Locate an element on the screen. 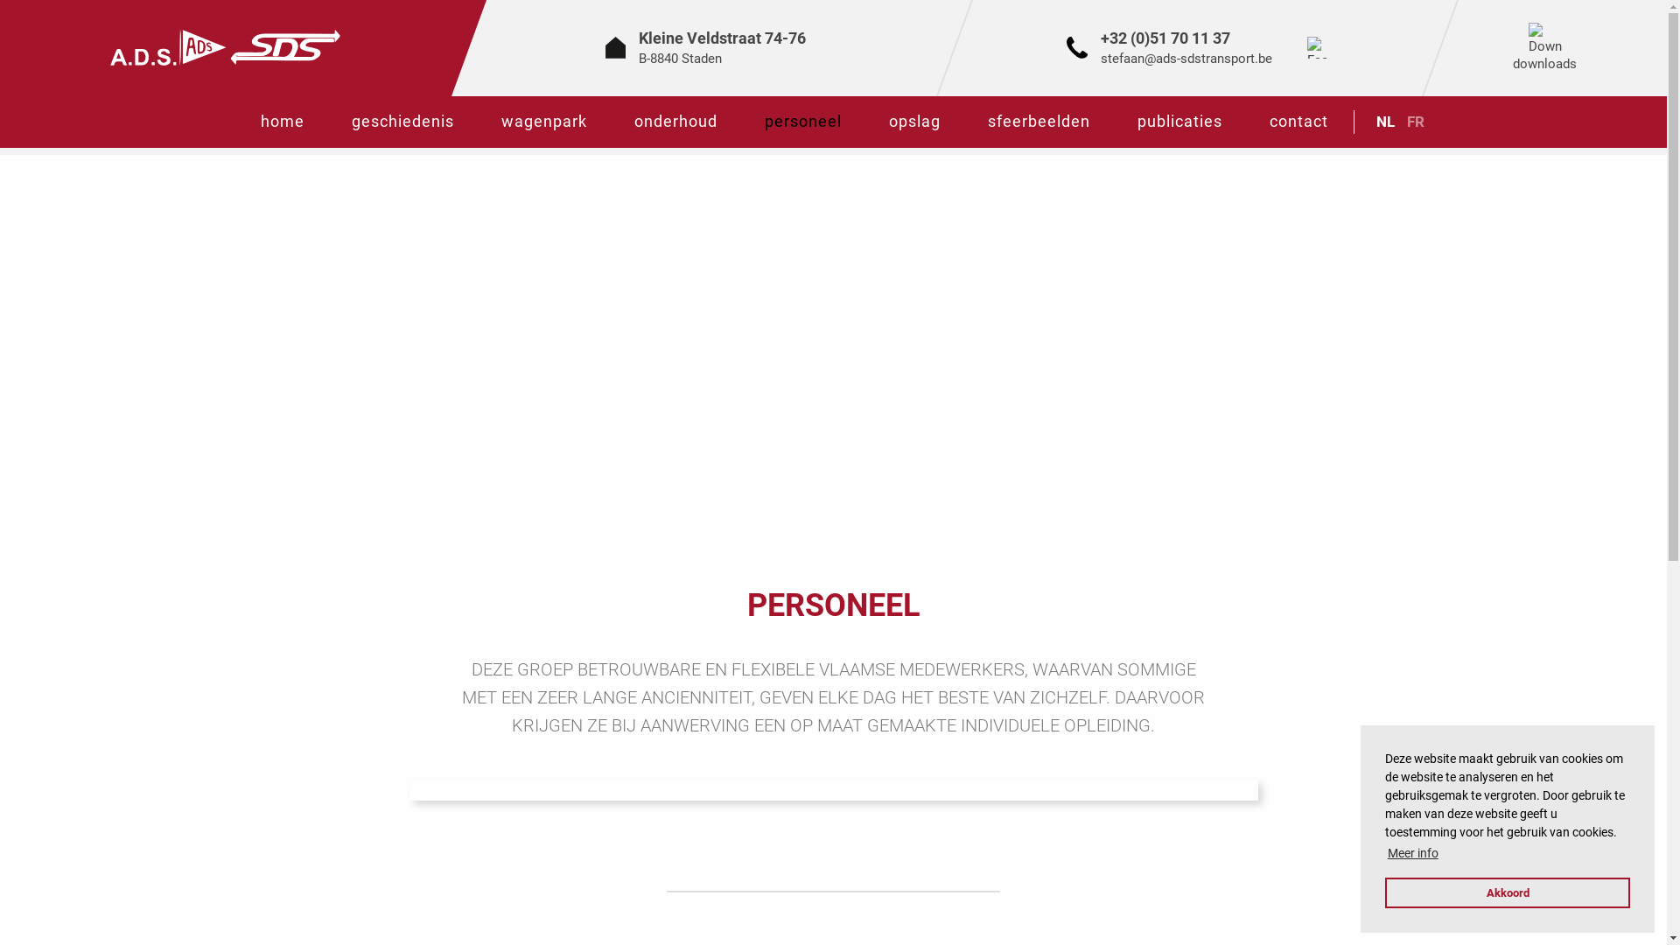  wagenpark is located at coordinates (544, 122).